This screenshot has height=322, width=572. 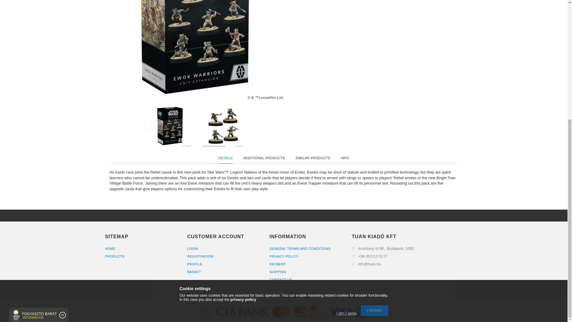 What do you see at coordinates (223, 126) in the screenshot?
I see `STAR WARS: LEGION - EWOK WARRIORS UNIT EXPANSION` at bounding box center [223, 126].